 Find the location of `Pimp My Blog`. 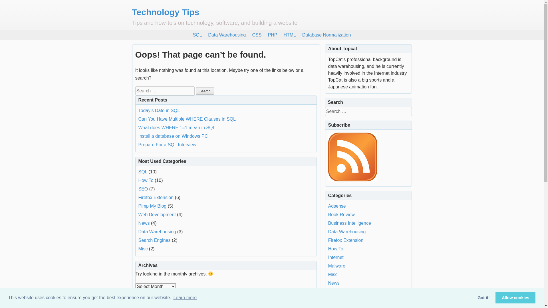

Pimp My Blog is located at coordinates (342, 291).